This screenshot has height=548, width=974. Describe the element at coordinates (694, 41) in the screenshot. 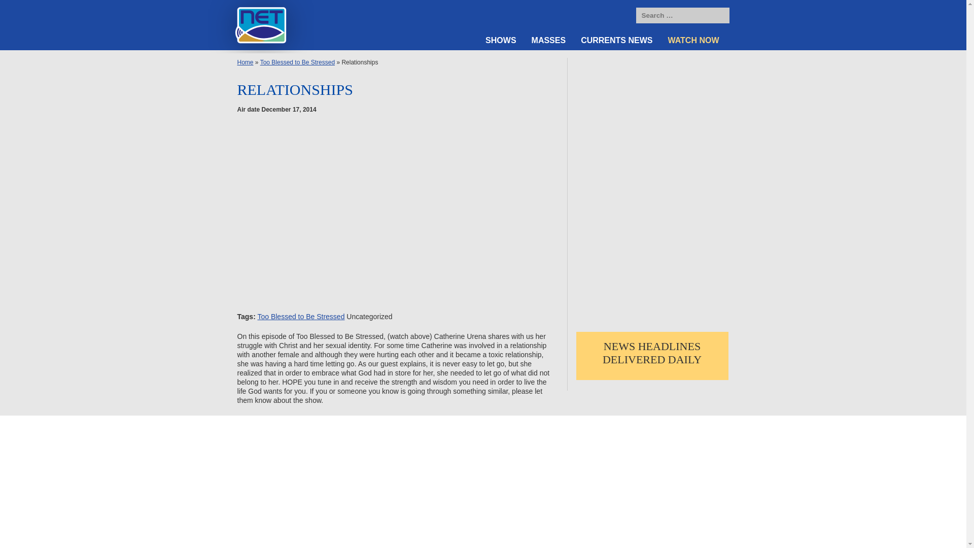

I see `WATCH NOW` at that location.